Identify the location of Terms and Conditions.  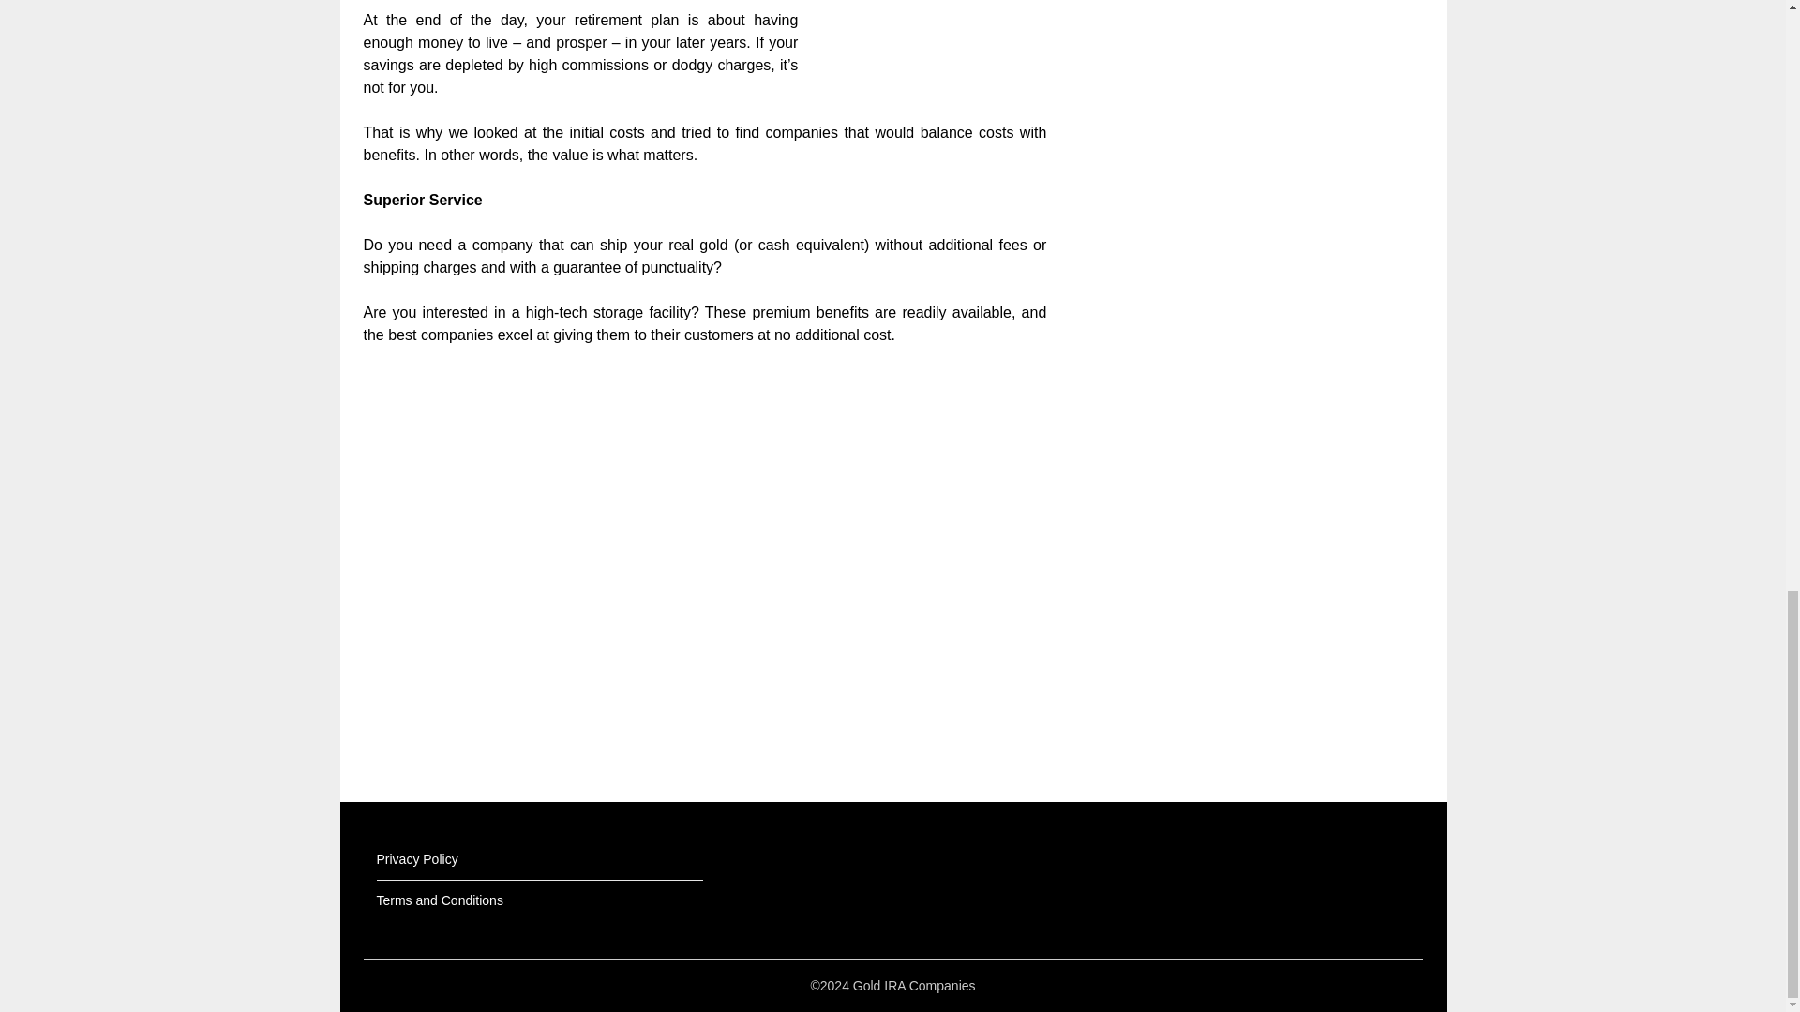
(440, 900).